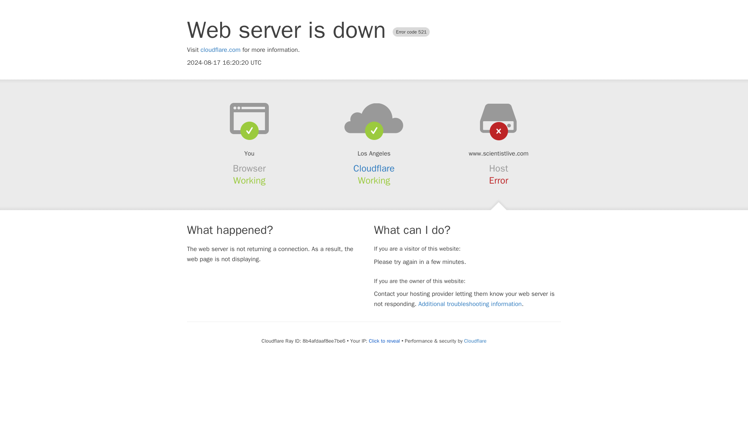 Image resolution: width=748 pixels, height=421 pixels. What do you see at coordinates (384, 341) in the screenshot?
I see `Click to reveal` at bounding box center [384, 341].